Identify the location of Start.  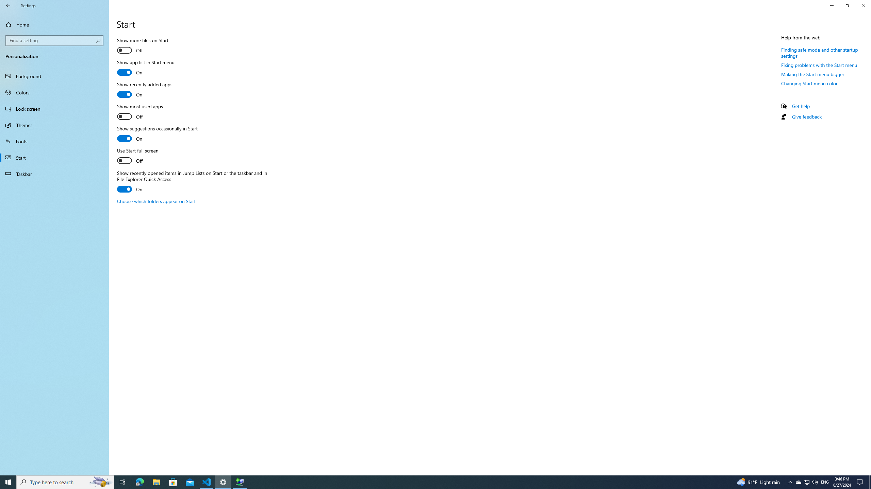
(8, 482).